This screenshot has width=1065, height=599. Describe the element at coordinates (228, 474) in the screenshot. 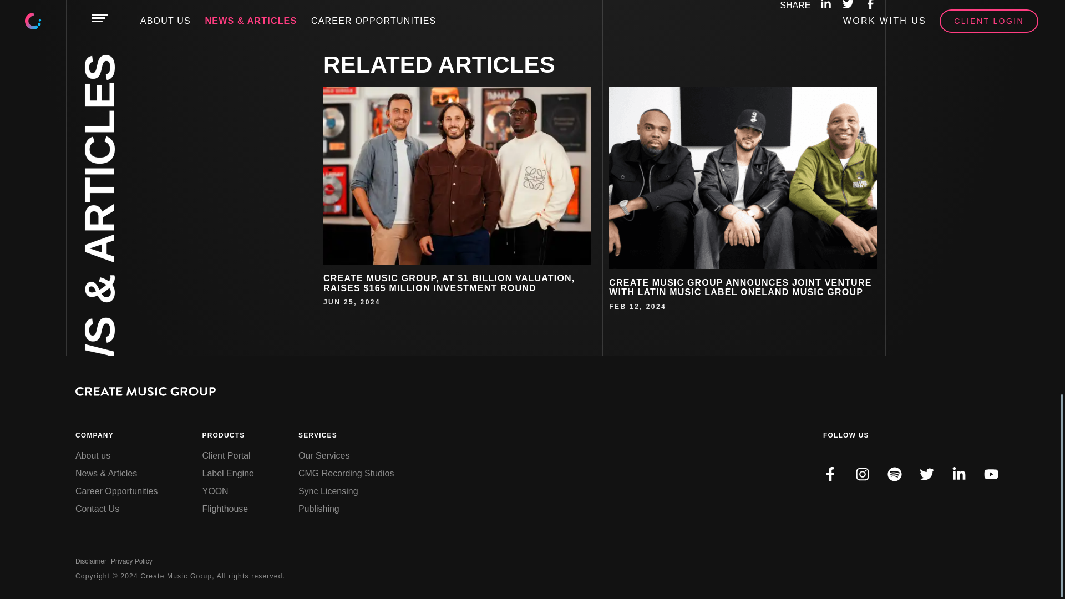

I see `Label Engine` at that location.